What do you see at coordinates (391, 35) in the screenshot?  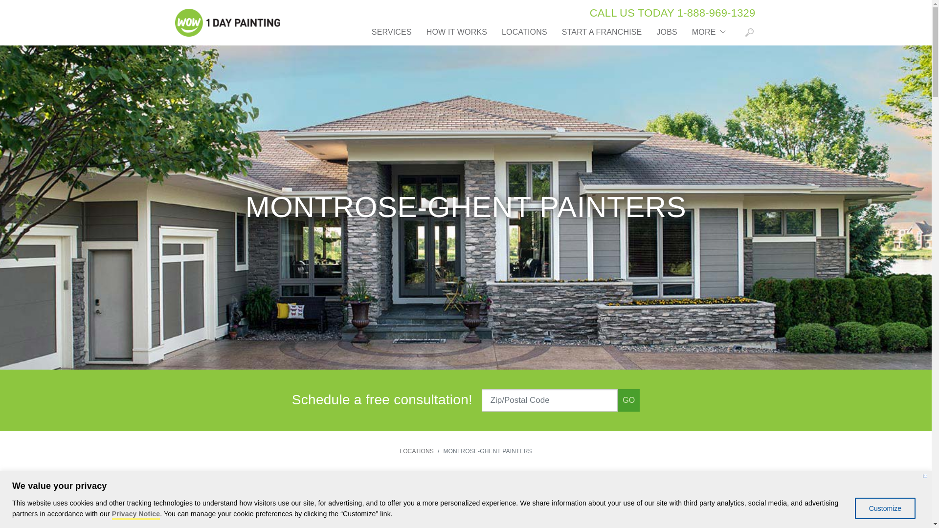 I see `SERVICES` at bounding box center [391, 35].